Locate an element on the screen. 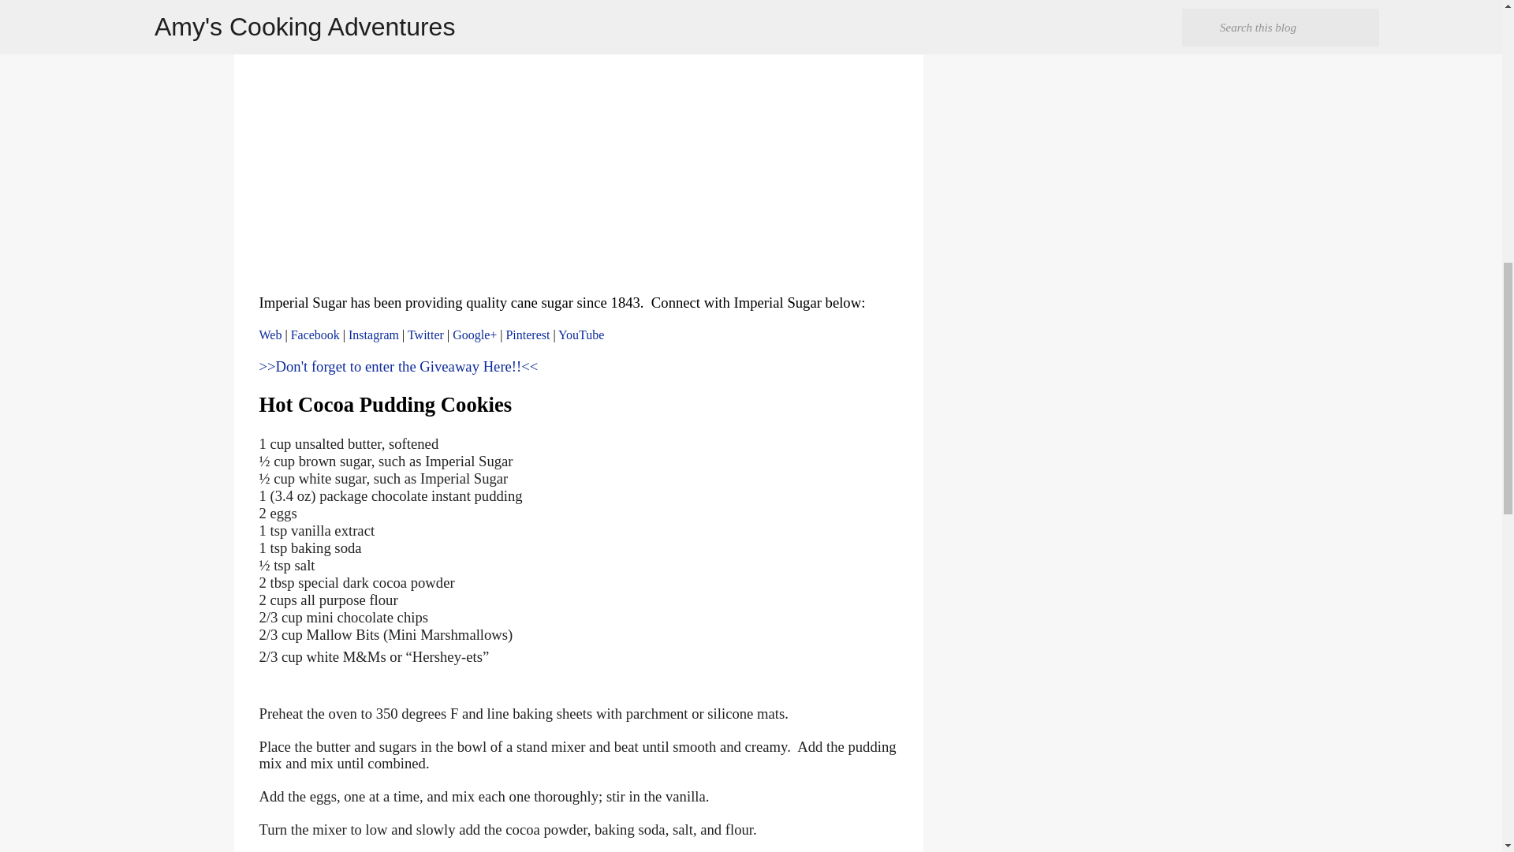 Image resolution: width=1514 pixels, height=852 pixels. Instagram is located at coordinates (374, 334).